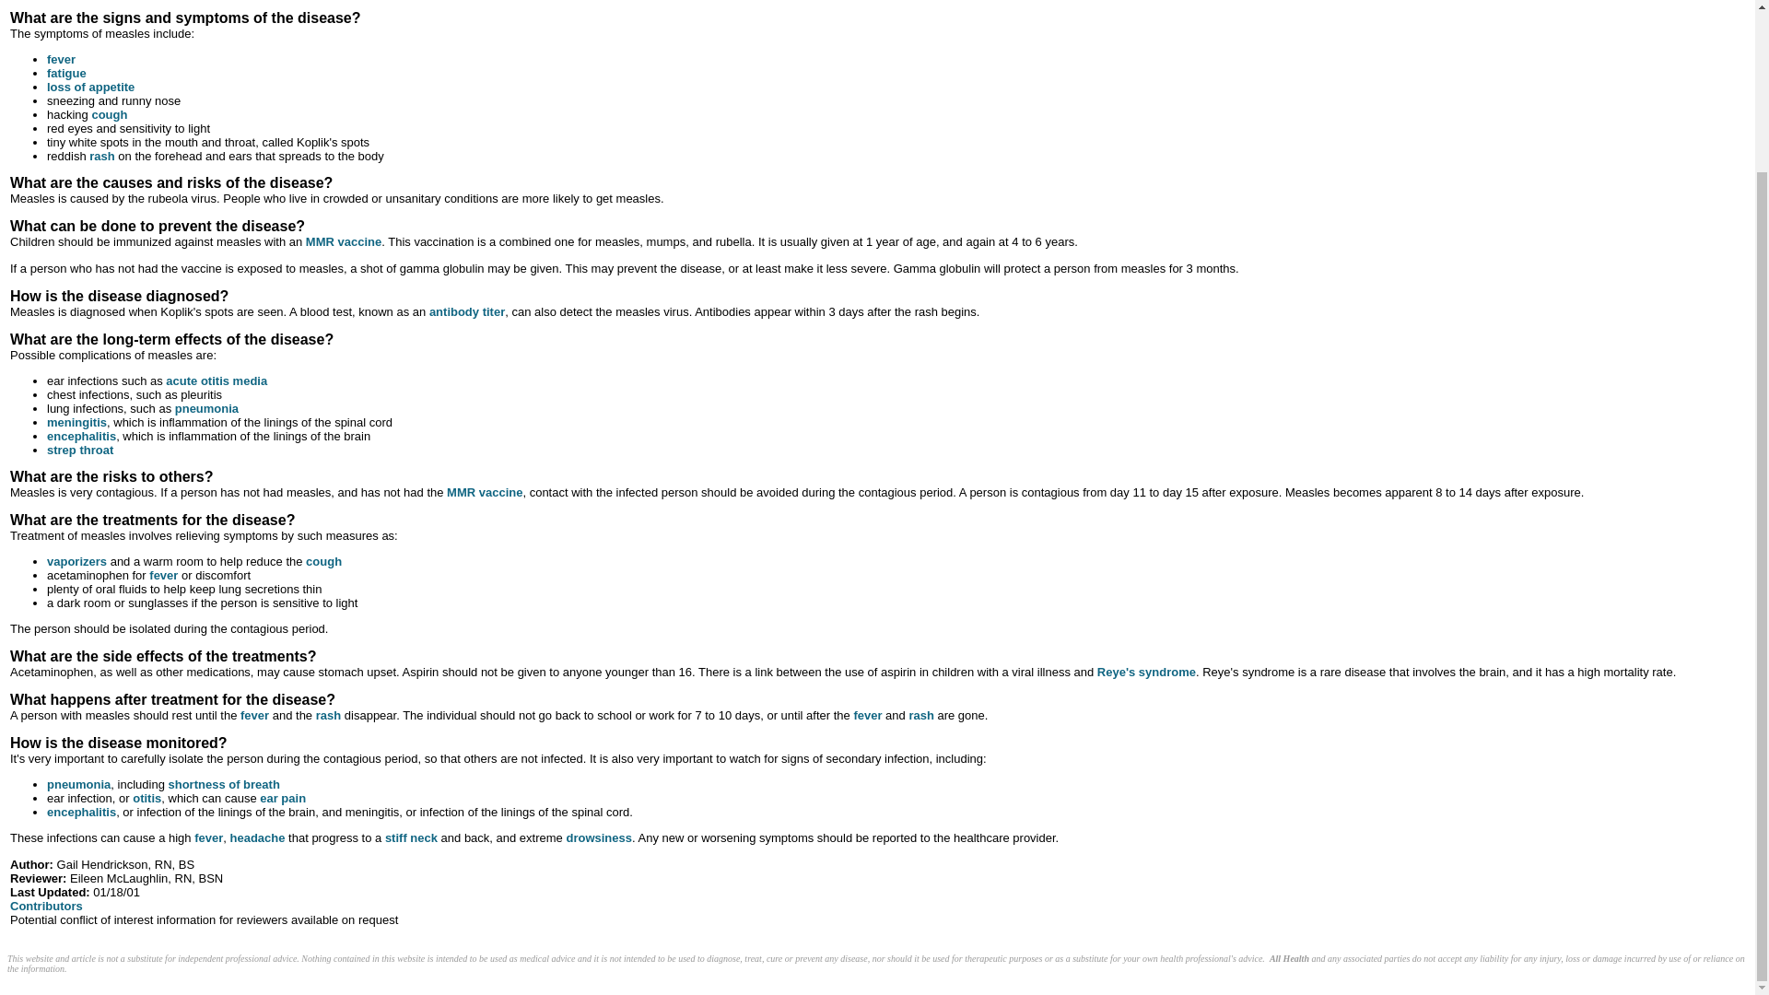 The height and width of the screenshot is (995, 1769). Describe the element at coordinates (46, 907) in the screenshot. I see `Contributors` at that location.